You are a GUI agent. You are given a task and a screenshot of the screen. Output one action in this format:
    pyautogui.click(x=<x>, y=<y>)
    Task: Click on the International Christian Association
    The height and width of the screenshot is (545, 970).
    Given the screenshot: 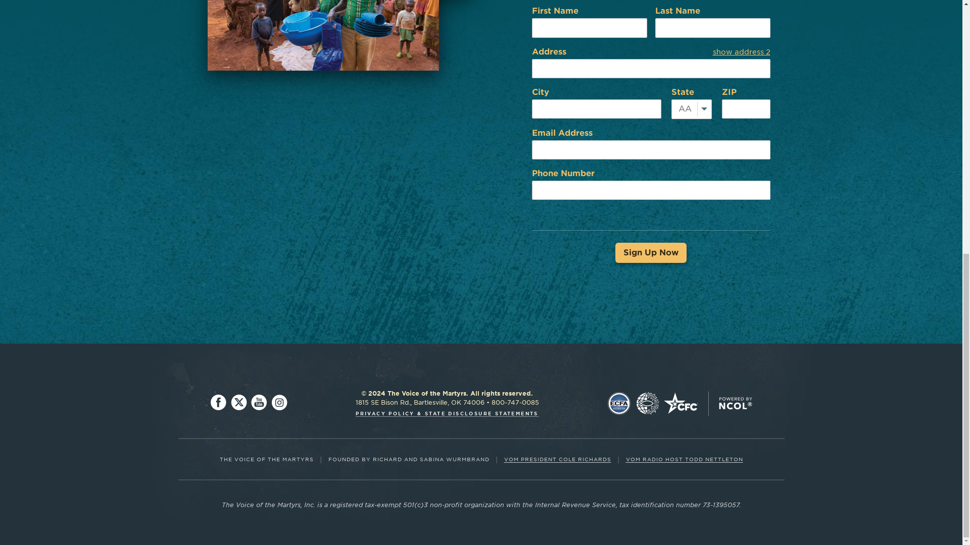 What is the action you would take?
    pyautogui.click(x=647, y=404)
    